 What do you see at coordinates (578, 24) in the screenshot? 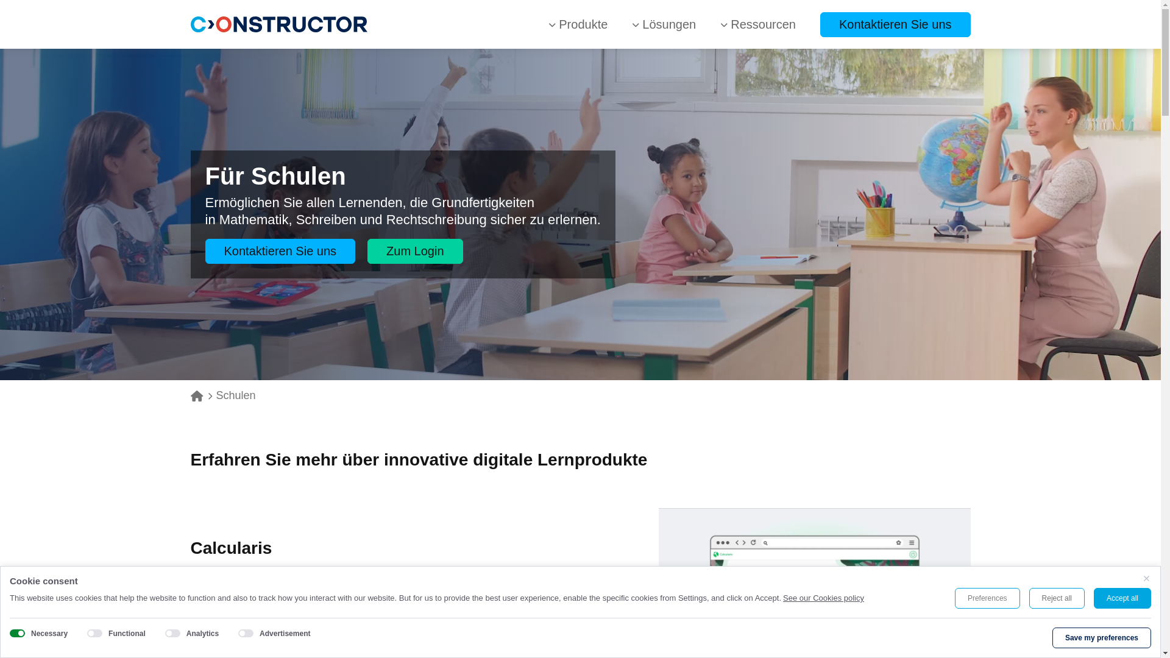
I see `Produkte` at bounding box center [578, 24].